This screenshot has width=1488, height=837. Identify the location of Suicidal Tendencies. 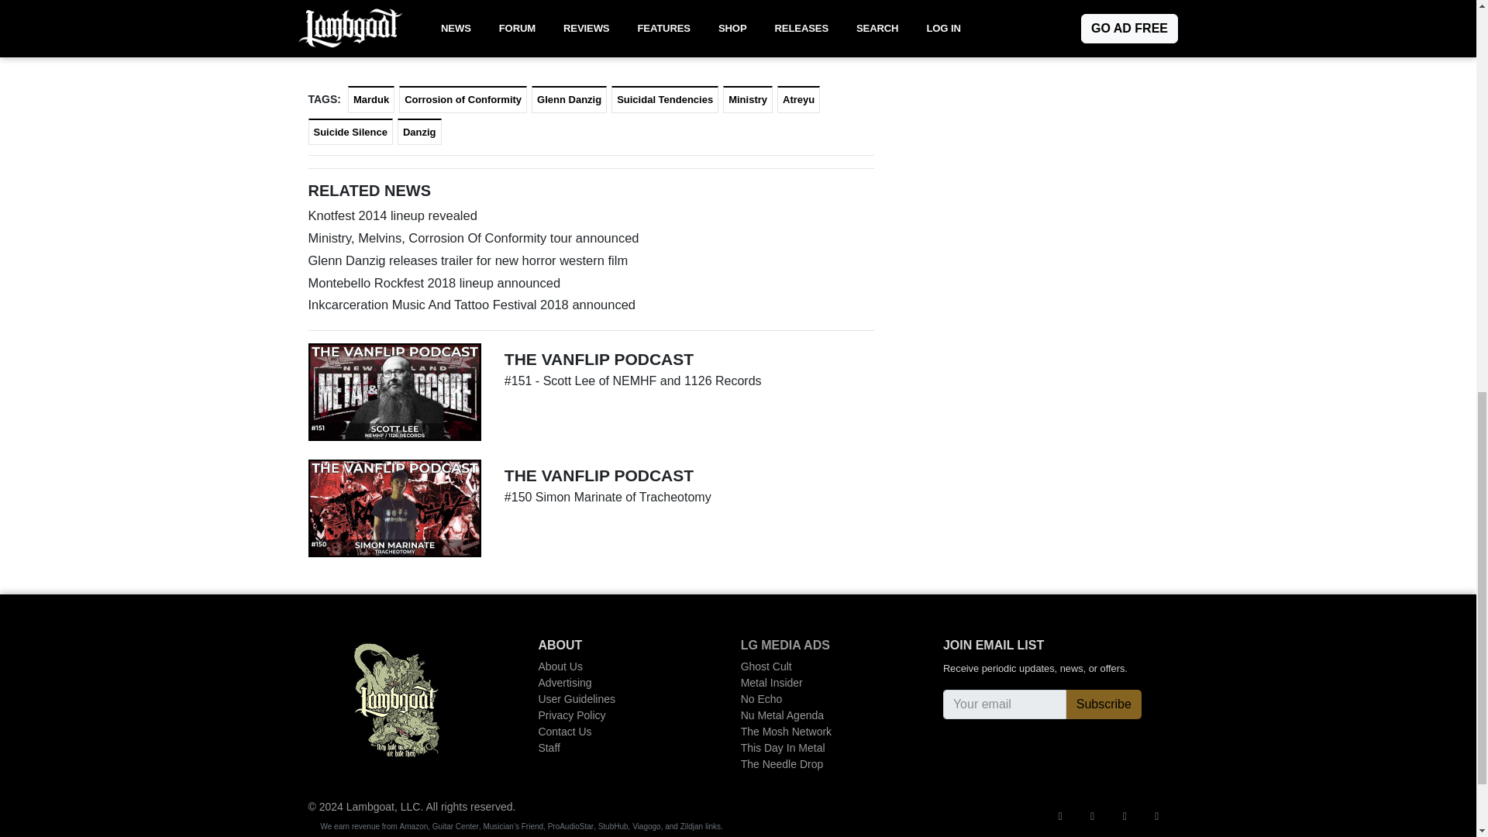
(665, 99).